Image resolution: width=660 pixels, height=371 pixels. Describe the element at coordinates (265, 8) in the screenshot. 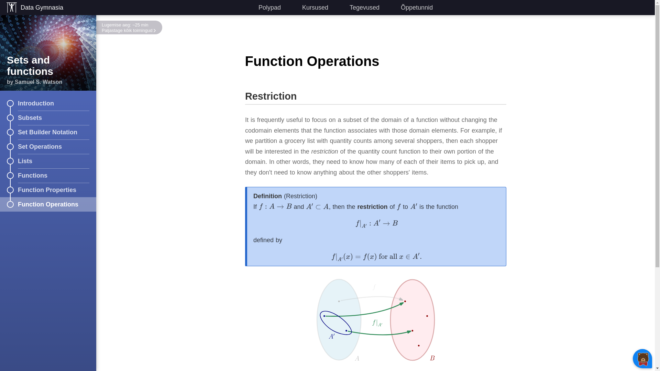

I see `Polypad` at that location.